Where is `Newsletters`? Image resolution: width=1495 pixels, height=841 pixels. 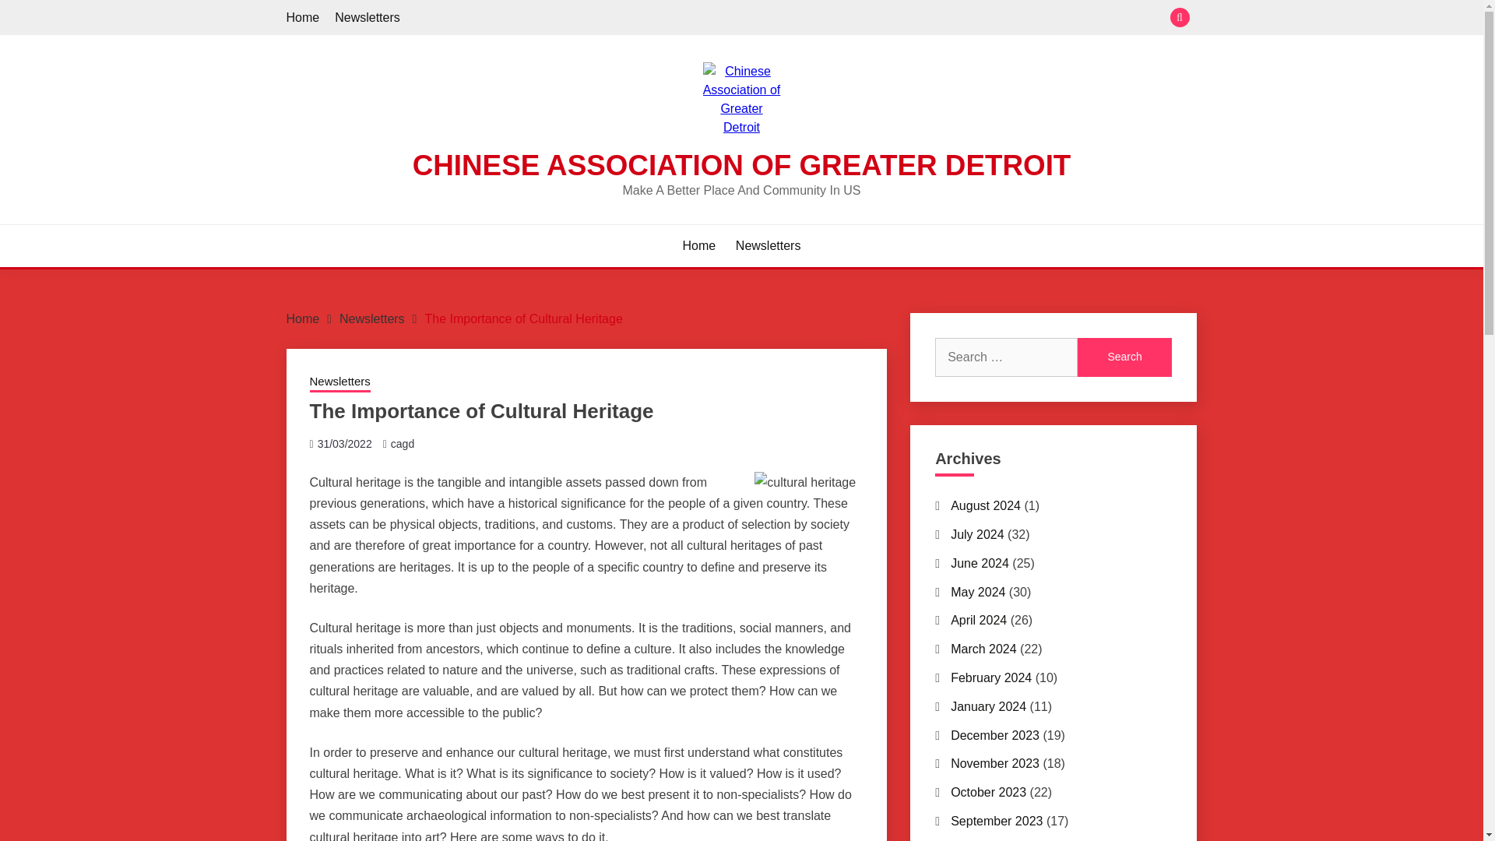
Newsletters is located at coordinates (372, 318).